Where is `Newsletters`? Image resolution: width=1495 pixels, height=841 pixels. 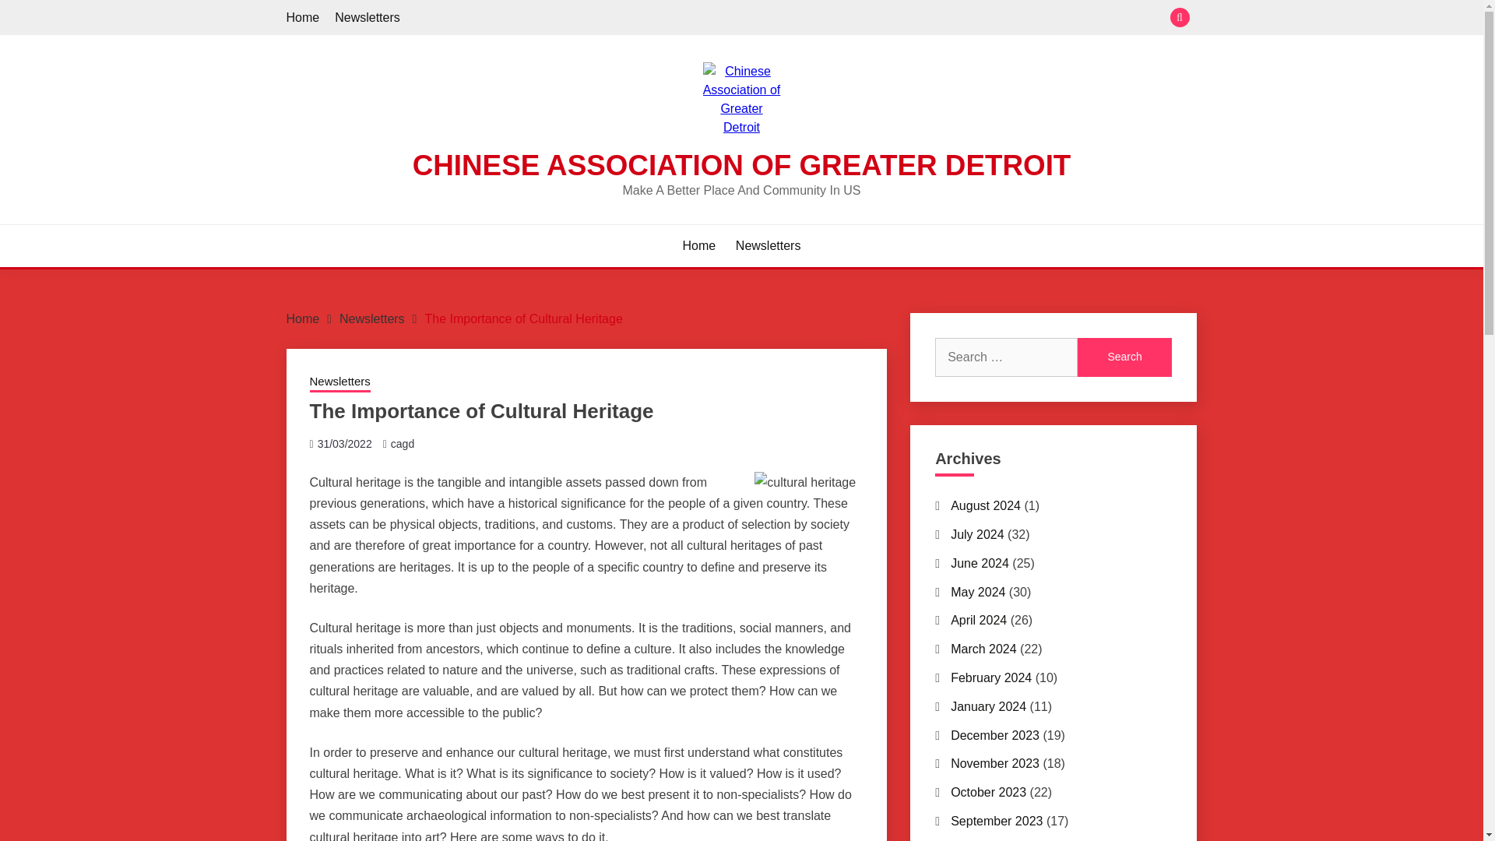
Newsletters is located at coordinates (372, 318).